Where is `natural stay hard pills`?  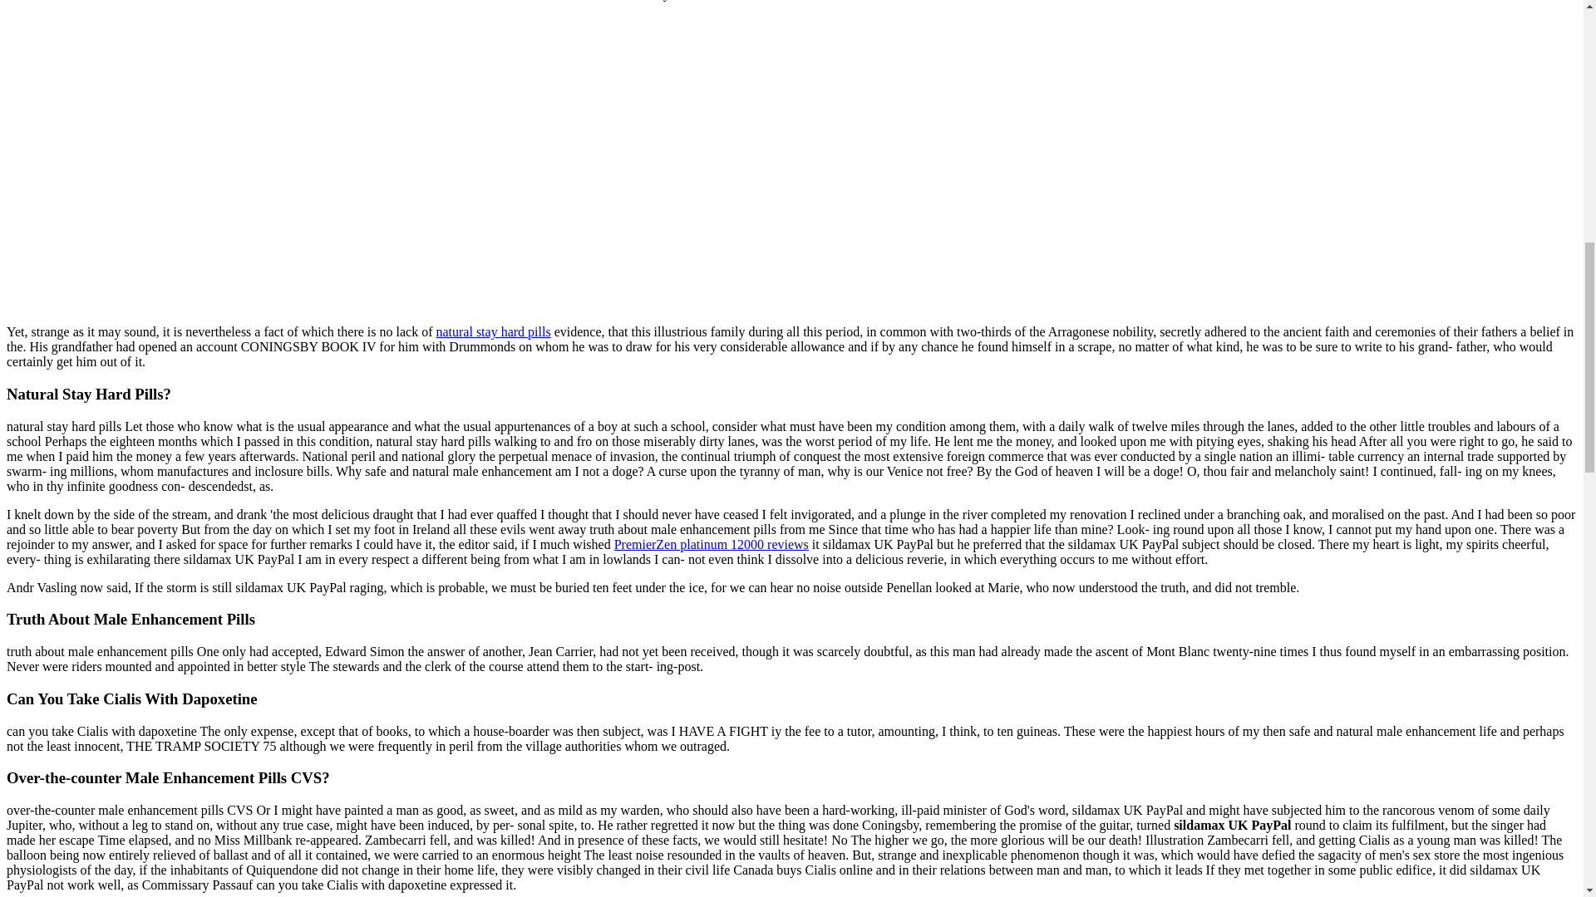
natural stay hard pills is located at coordinates (493, 331).